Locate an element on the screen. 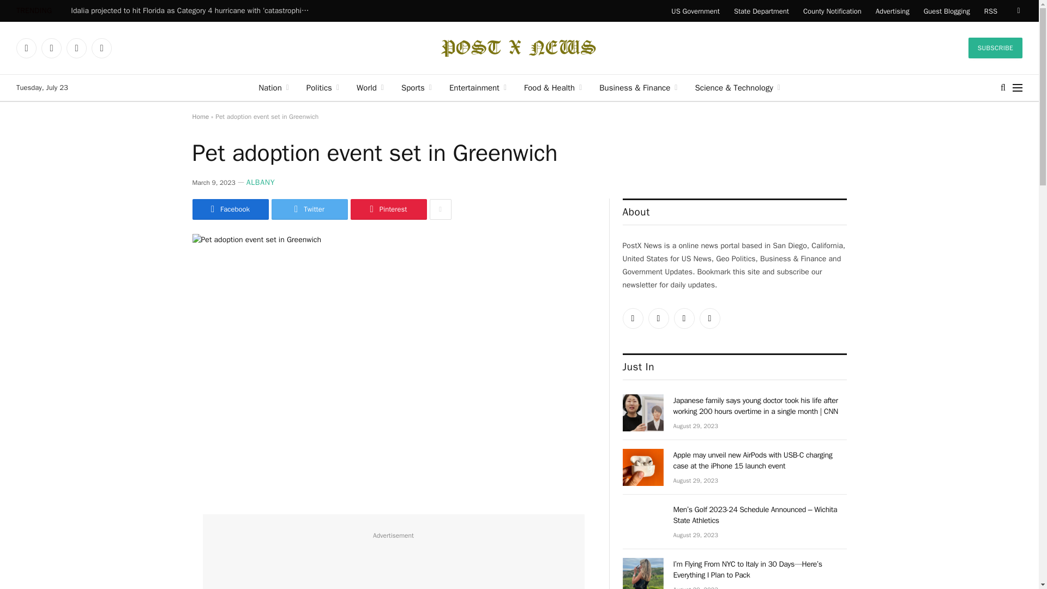  Twitter is located at coordinates (26, 48).